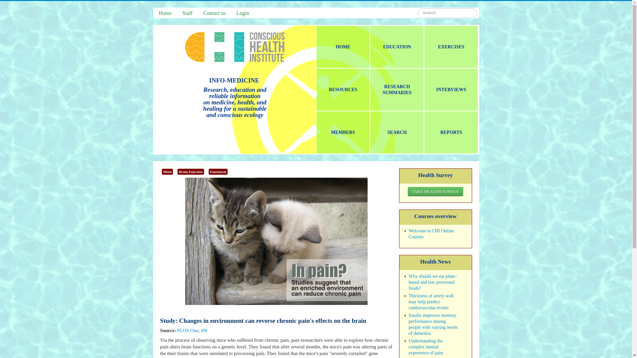  Describe the element at coordinates (204, 330) in the screenshot. I see `i09` at that location.